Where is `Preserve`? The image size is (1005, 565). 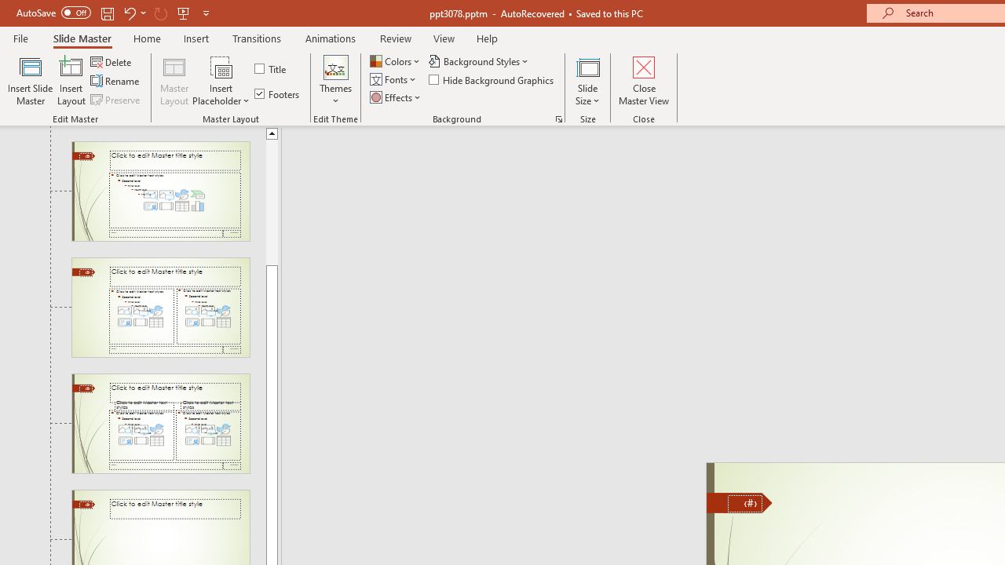
Preserve is located at coordinates (116, 99).